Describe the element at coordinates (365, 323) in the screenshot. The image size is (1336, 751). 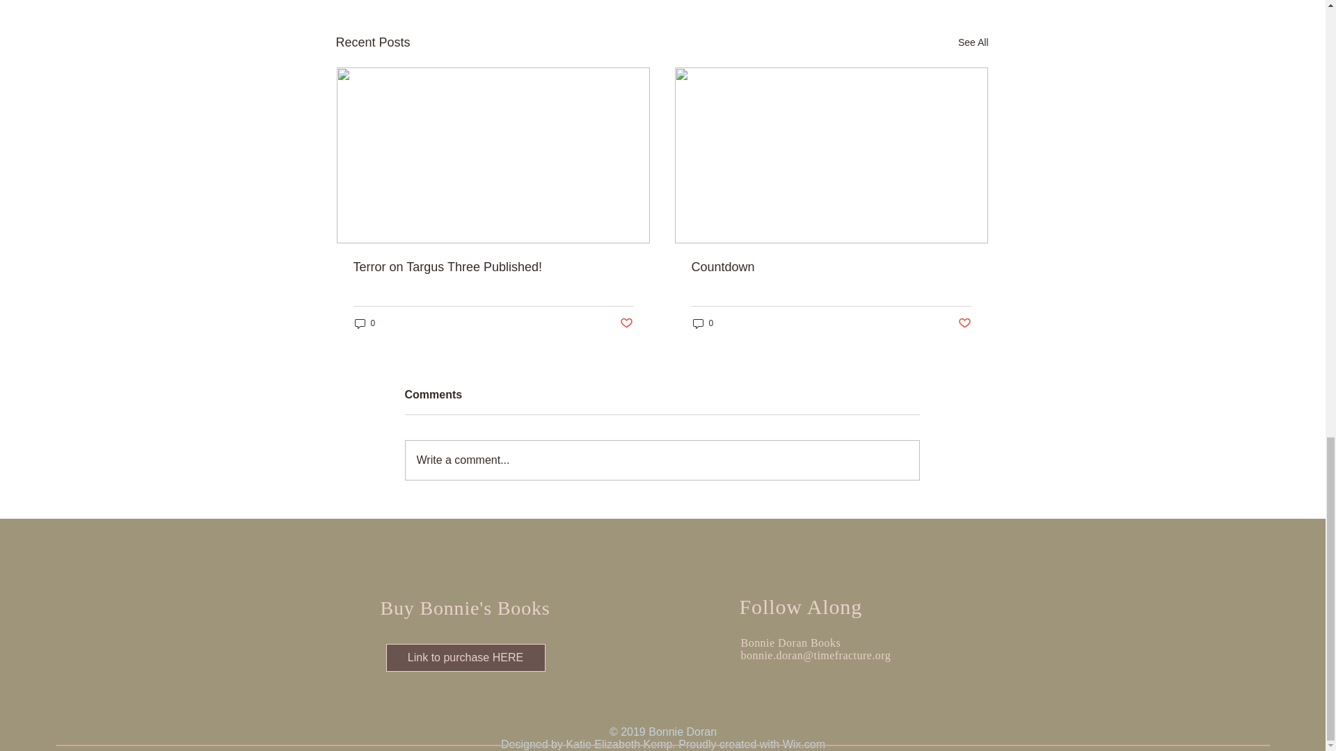
I see `0` at that location.